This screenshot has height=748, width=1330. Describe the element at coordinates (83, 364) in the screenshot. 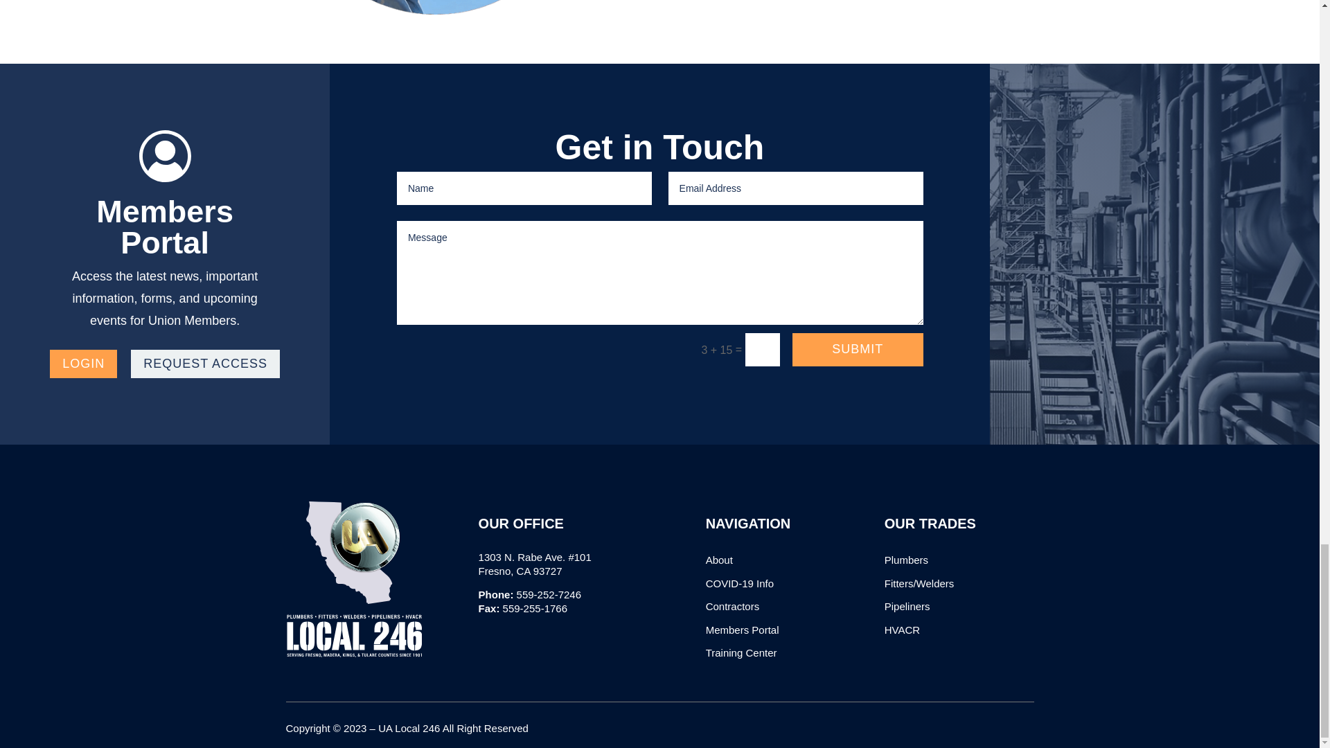

I see `LOGIN` at that location.